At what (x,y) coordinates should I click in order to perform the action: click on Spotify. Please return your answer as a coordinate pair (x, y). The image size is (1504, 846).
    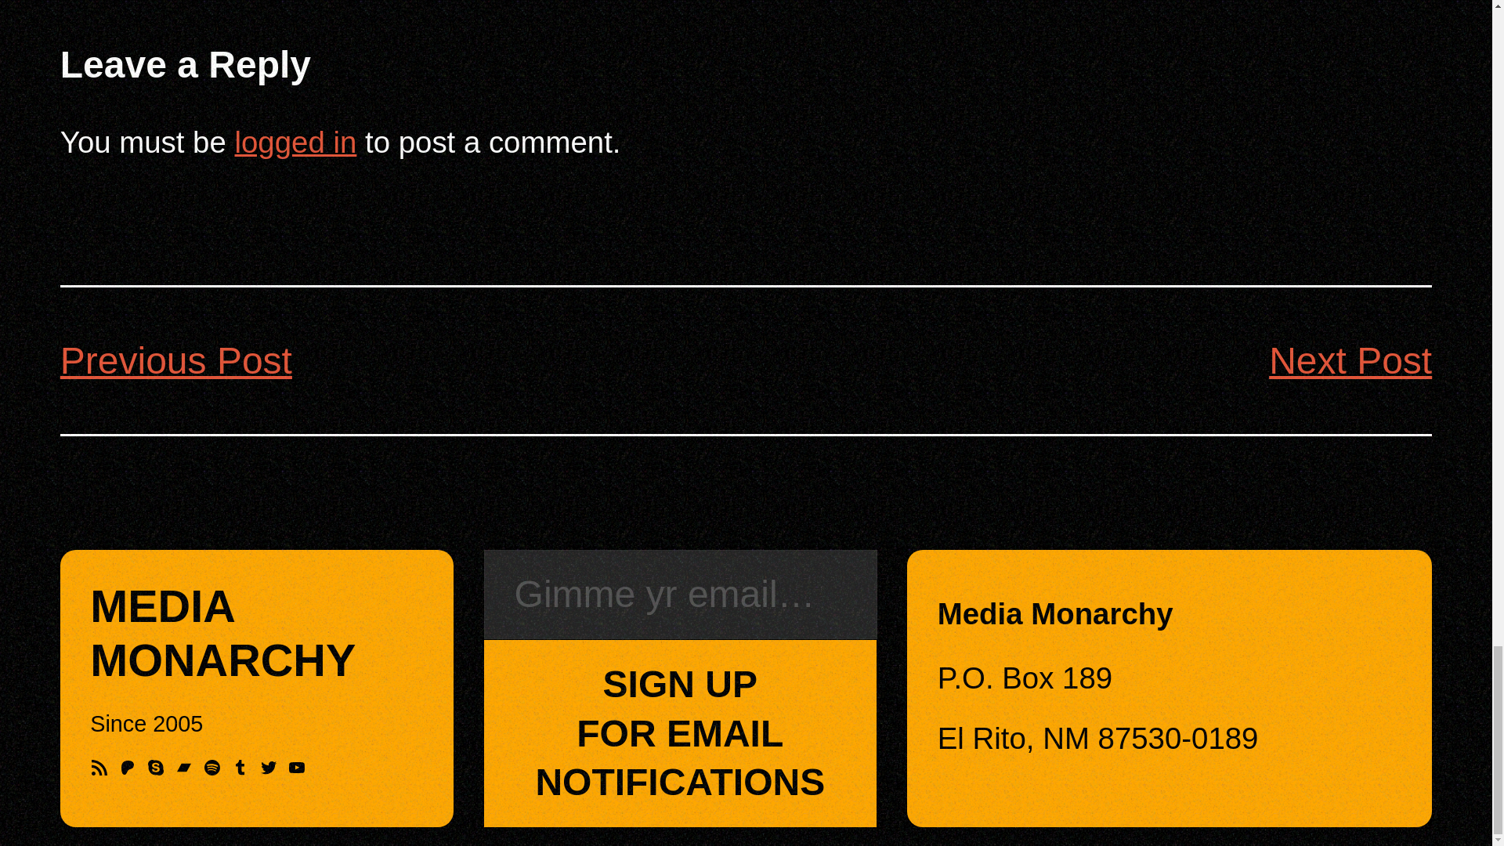
    Looking at the image, I should click on (211, 768).